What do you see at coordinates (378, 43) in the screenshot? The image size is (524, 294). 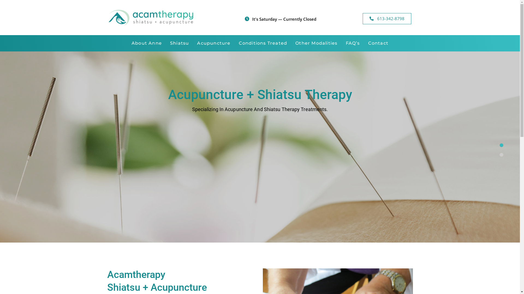 I see `Contact` at bounding box center [378, 43].